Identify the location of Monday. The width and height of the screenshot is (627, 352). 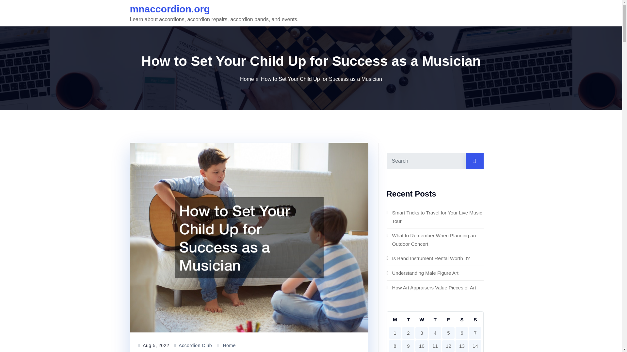
(395, 320).